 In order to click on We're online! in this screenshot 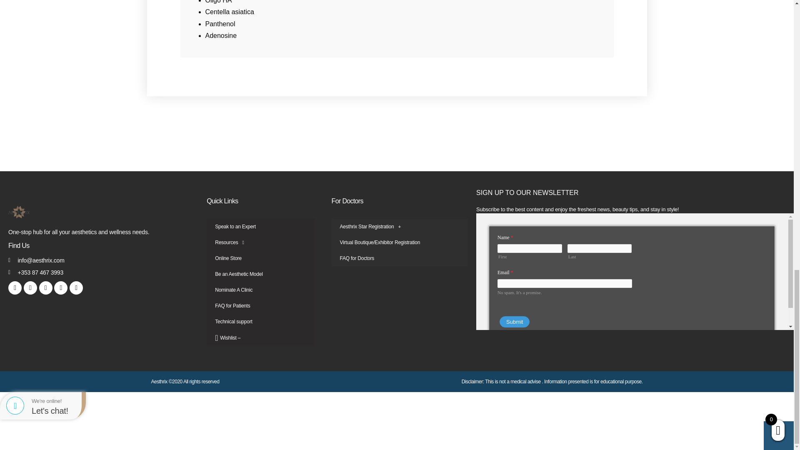, I will do `click(56, 401)`.